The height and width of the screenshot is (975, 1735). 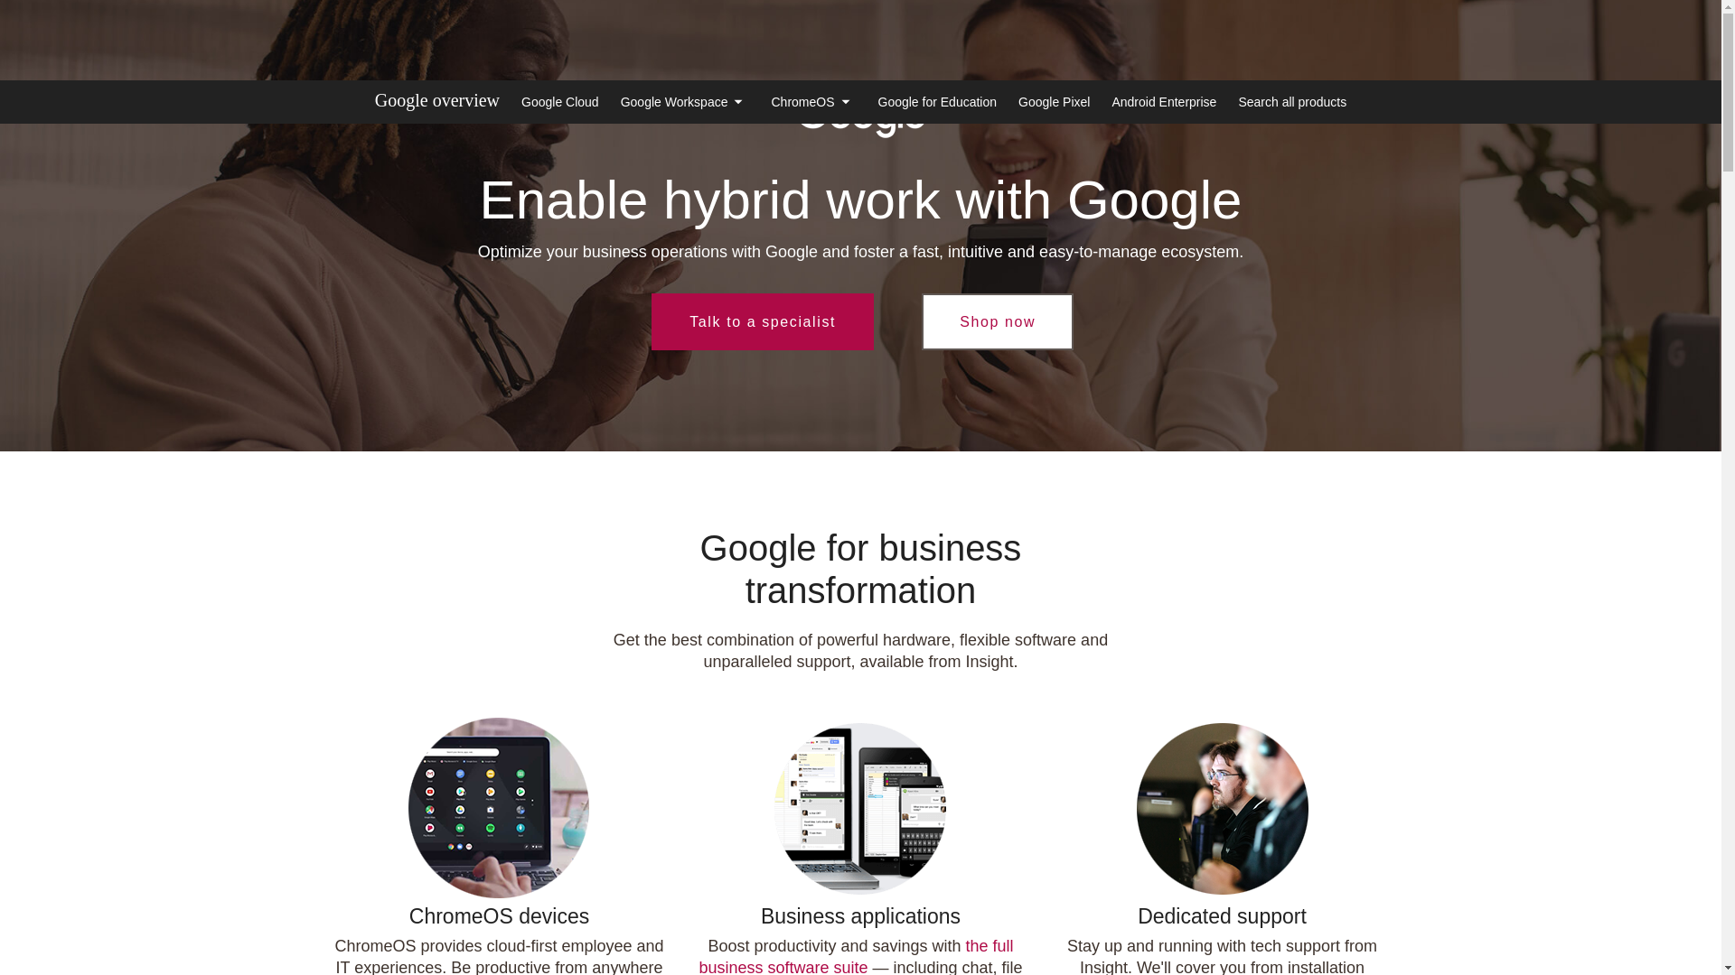 What do you see at coordinates (560, 101) in the screenshot?
I see `Google Cloud` at bounding box center [560, 101].